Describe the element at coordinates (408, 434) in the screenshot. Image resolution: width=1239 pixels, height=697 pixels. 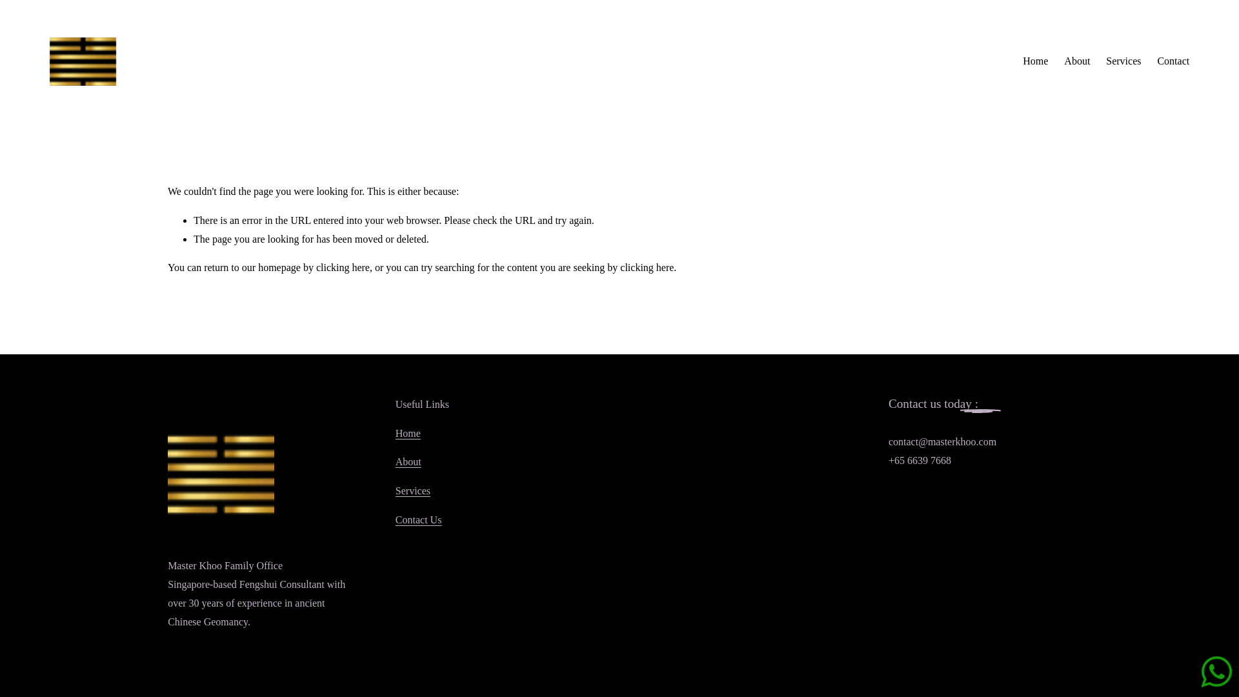
I see `Home` at that location.